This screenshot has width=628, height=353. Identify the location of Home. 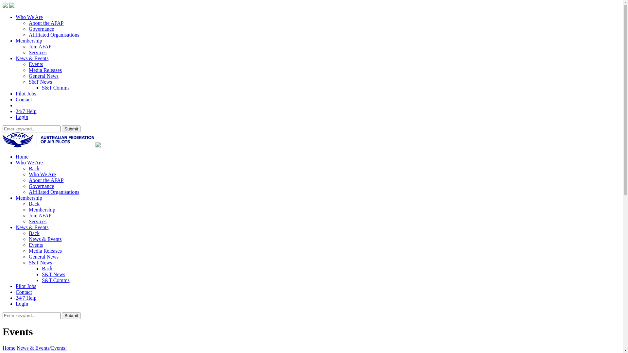
(9, 348).